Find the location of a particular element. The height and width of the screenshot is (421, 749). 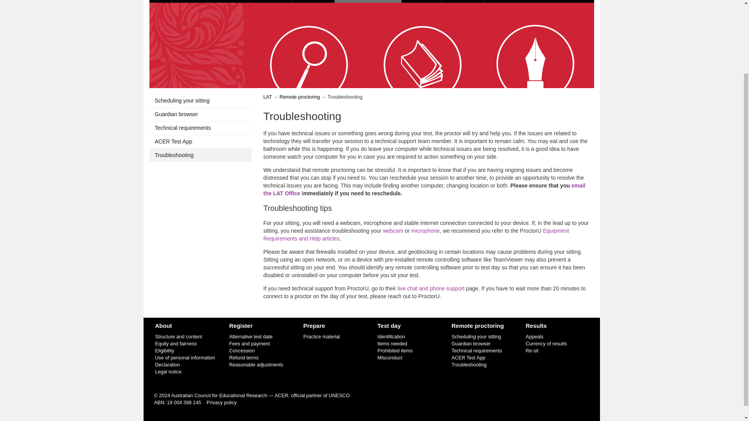

About is located at coordinates (163, 325).